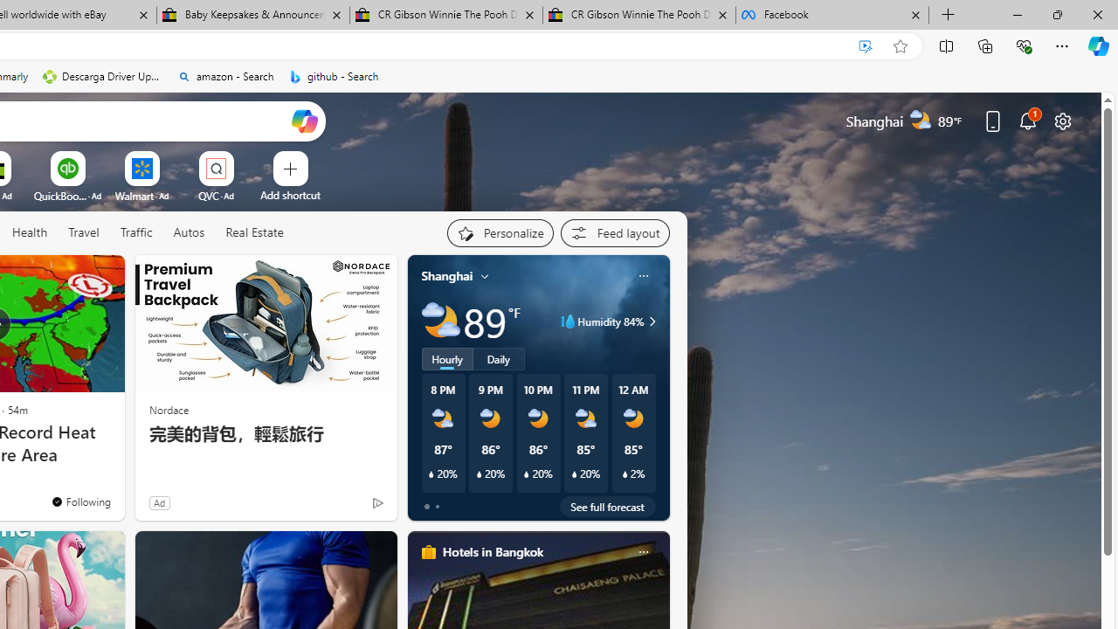 This screenshot has height=629, width=1118. Describe the element at coordinates (946, 45) in the screenshot. I see `Split screen` at that location.